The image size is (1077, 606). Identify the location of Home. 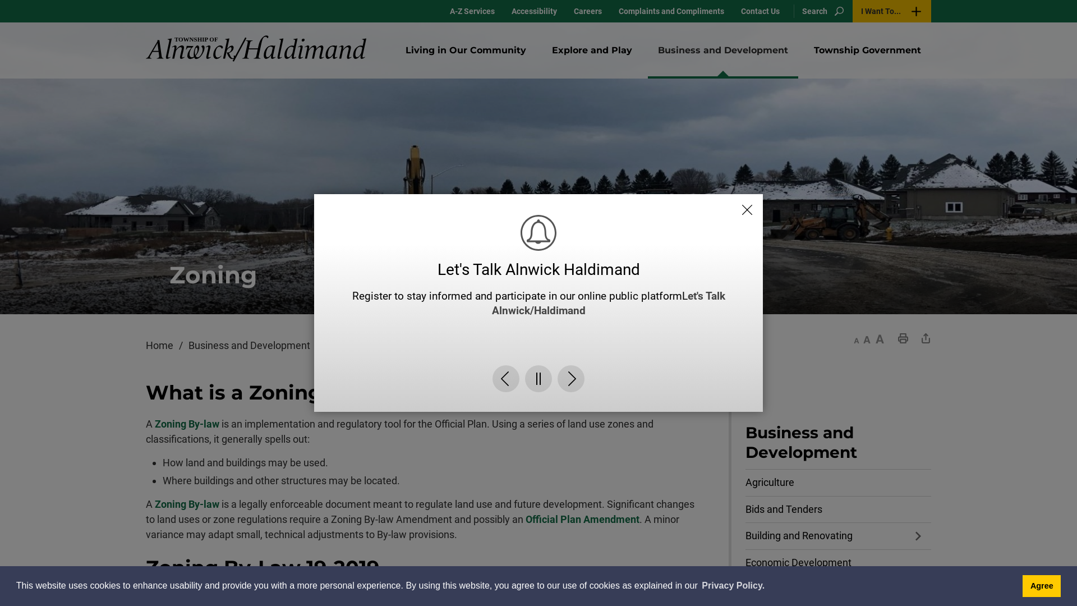
(167, 346).